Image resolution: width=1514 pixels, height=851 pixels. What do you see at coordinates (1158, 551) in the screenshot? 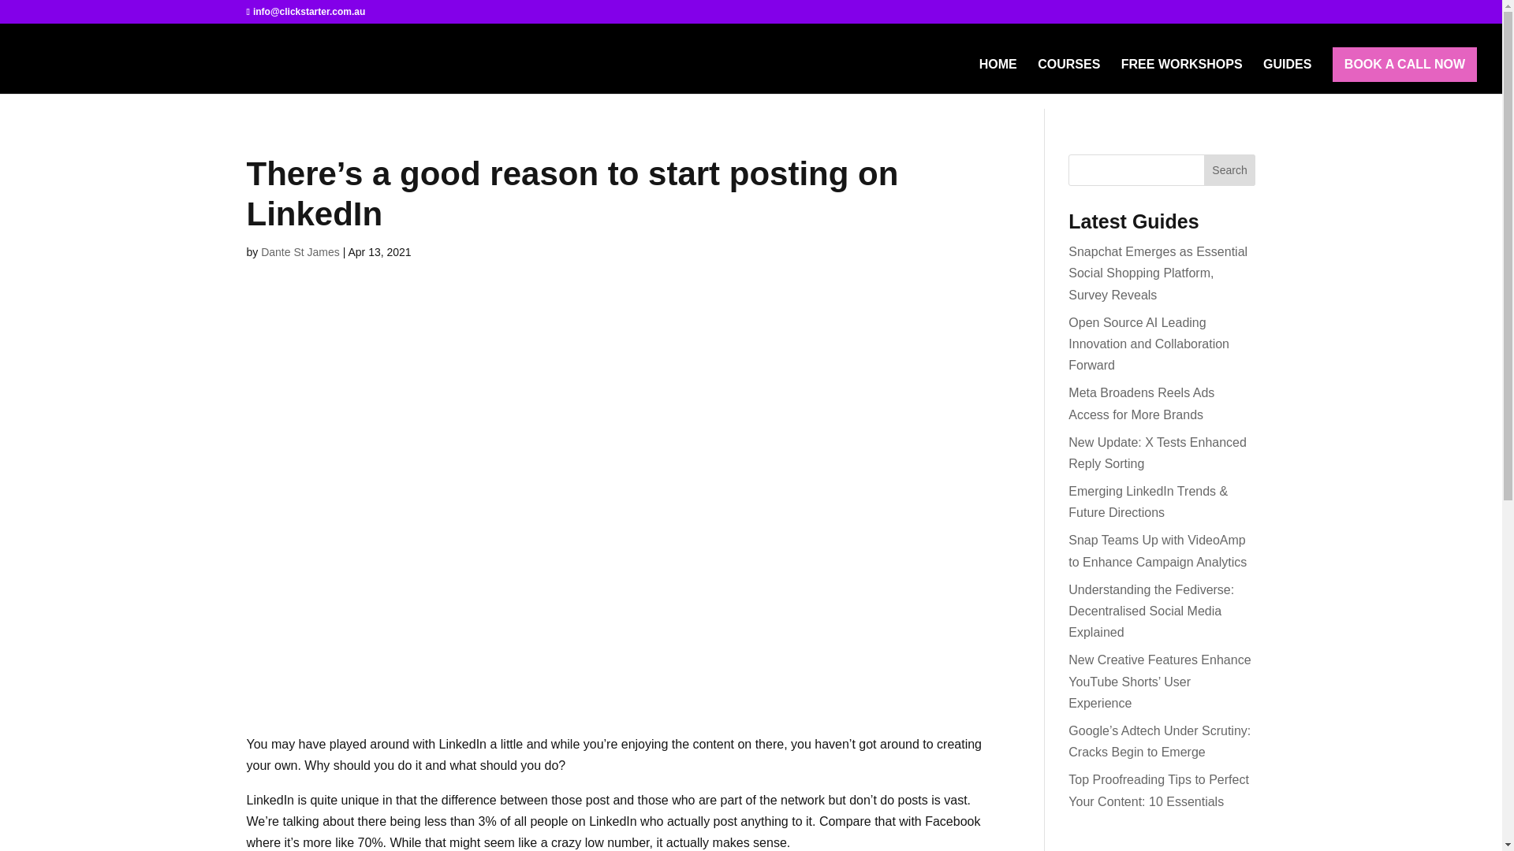
I see `Snap Teams Up with VideoAmp to Enhance Campaign Analytics` at bounding box center [1158, 551].